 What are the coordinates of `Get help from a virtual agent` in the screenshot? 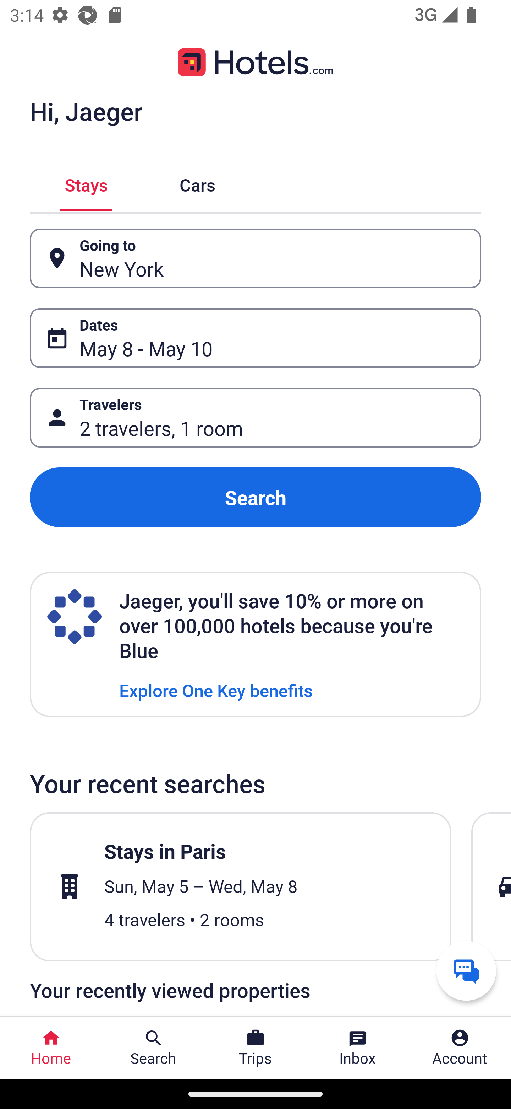 It's located at (466, 970).